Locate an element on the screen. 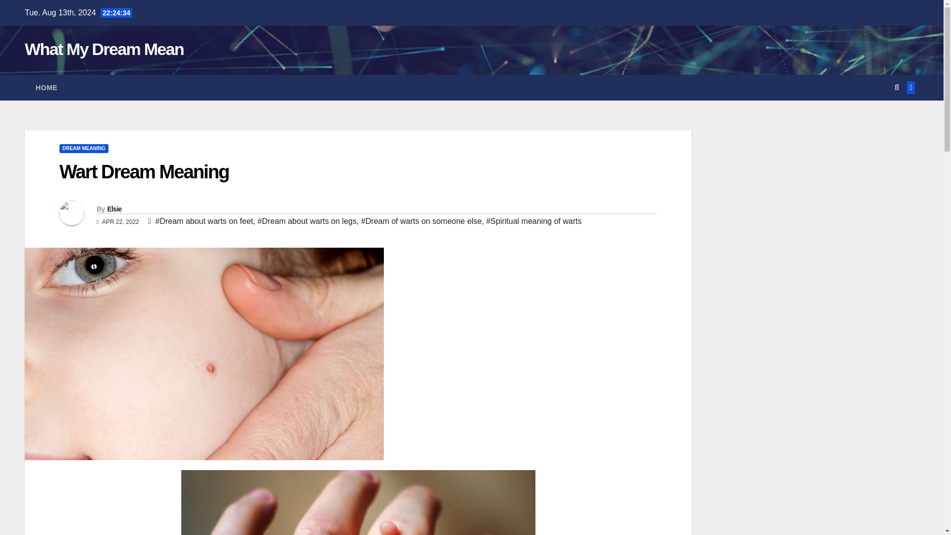 This screenshot has width=951, height=535. Wart Dream Meaning is located at coordinates (144, 172).